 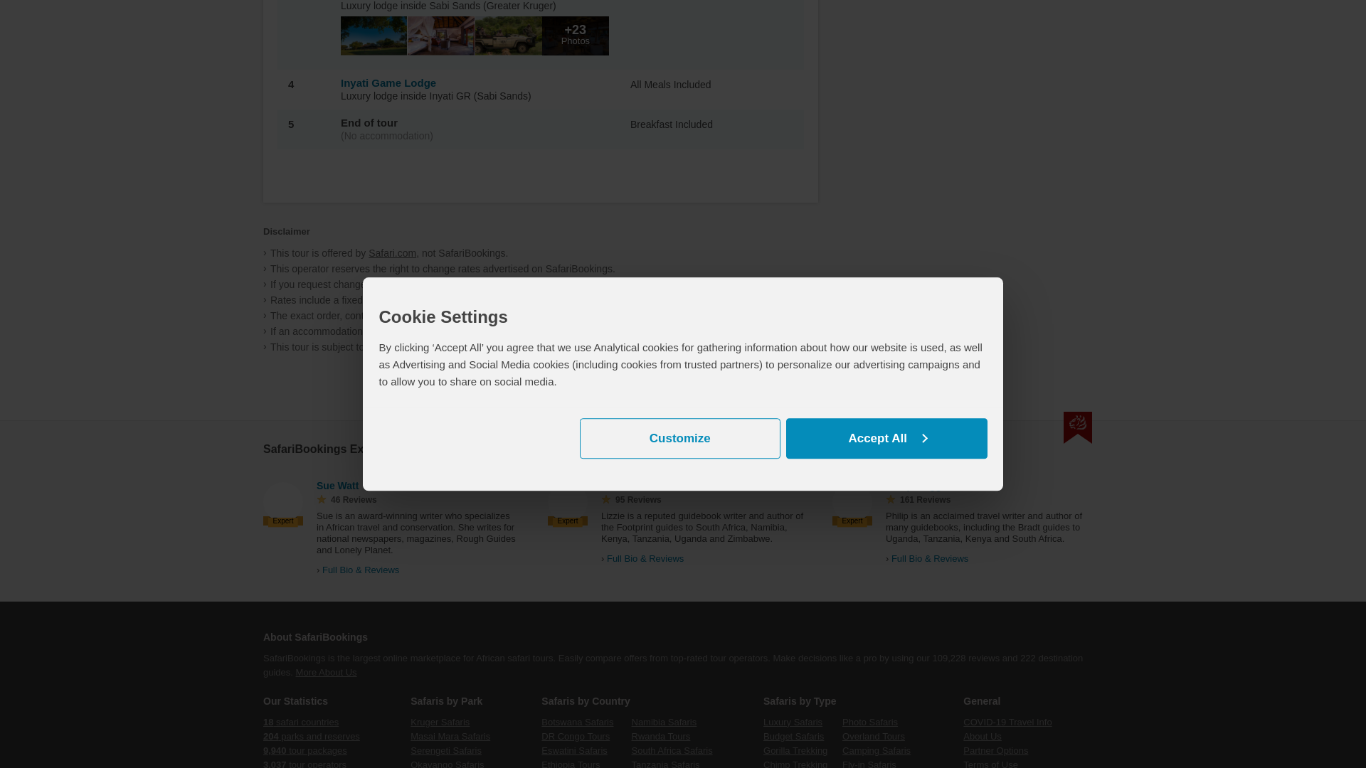 What do you see at coordinates (683, 484) in the screenshot?
I see `South Africa` at bounding box center [683, 484].